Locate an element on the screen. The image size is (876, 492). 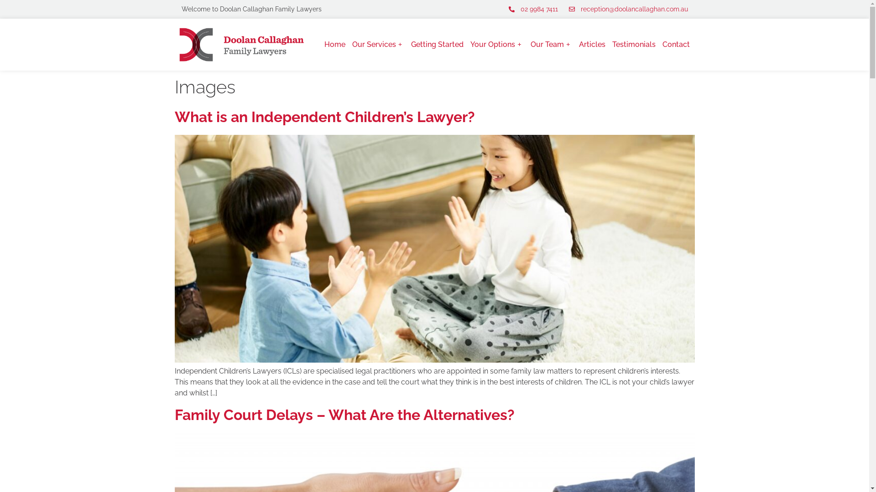
Contact is located at coordinates (676, 45).